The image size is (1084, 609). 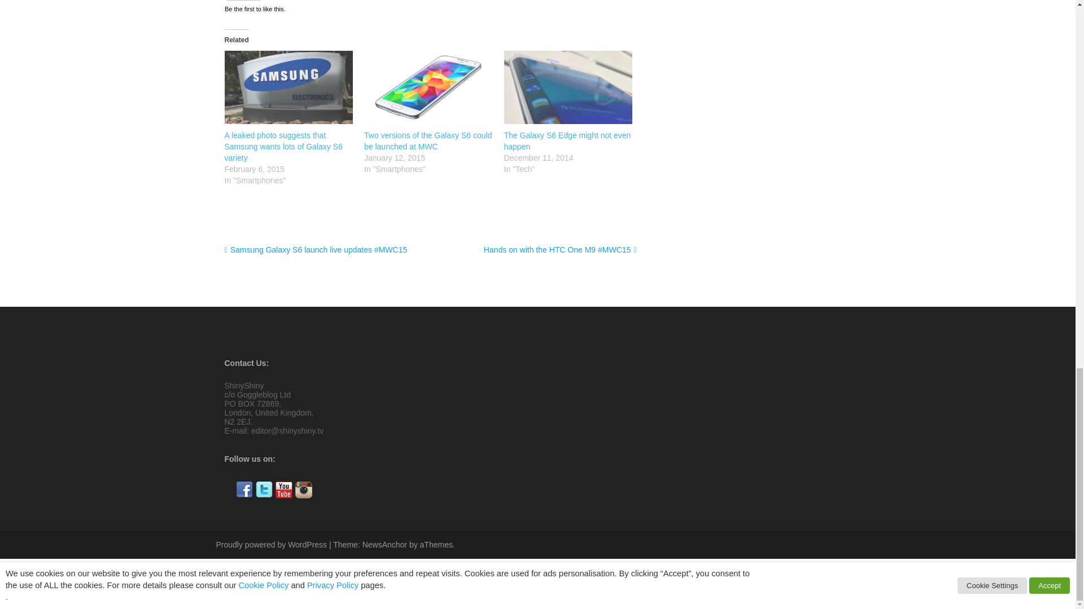 What do you see at coordinates (568, 87) in the screenshot?
I see `The Galaxy S6 Edge might not even happen` at bounding box center [568, 87].